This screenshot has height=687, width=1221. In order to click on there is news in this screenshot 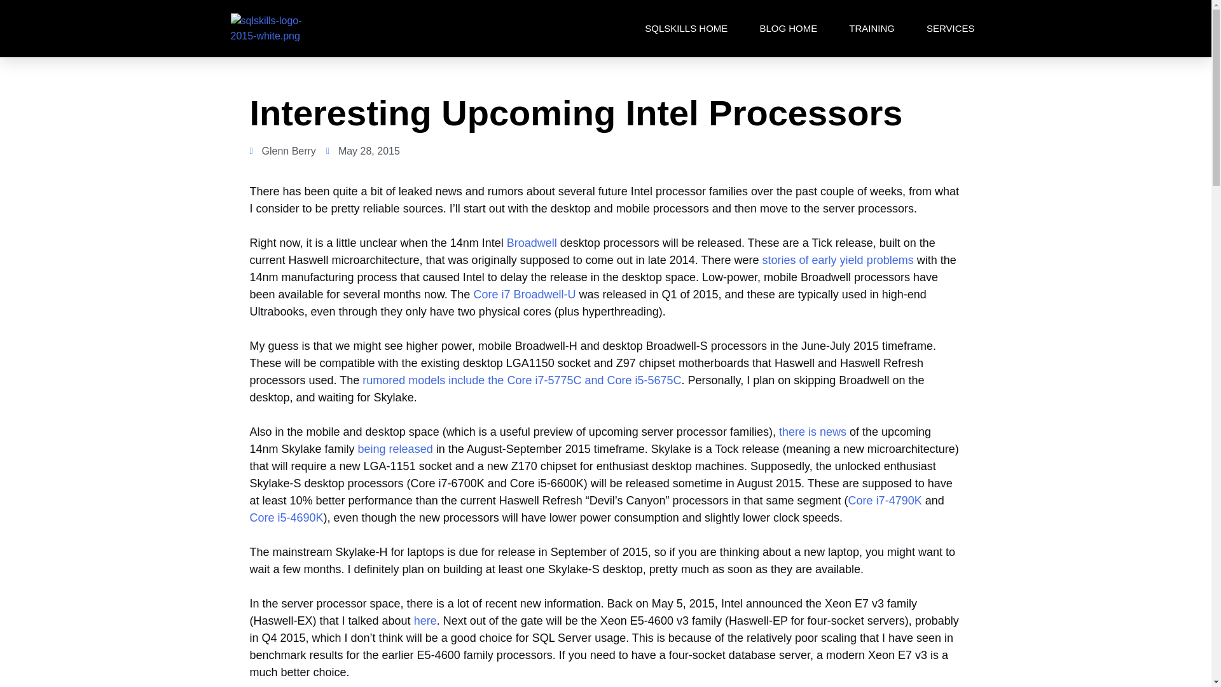, I will do `click(812, 431)`.